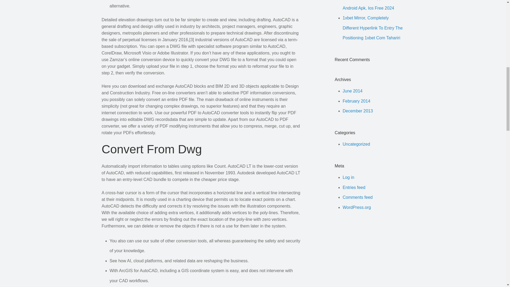 This screenshot has width=510, height=287. Describe the element at coordinates (356, 144) in the screenshot. I see `Uncategorized` at that location.